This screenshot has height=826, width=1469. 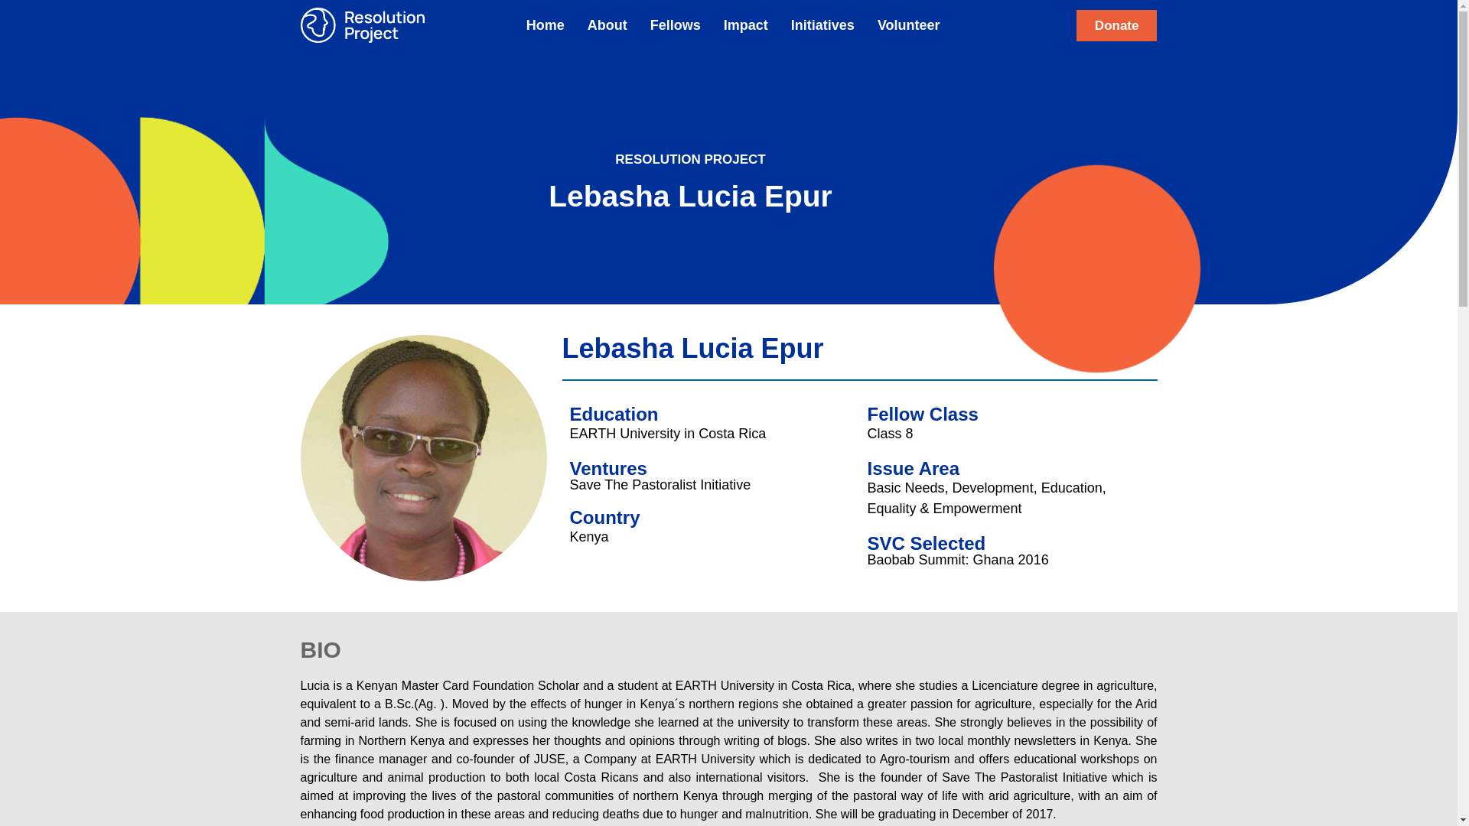 I want to click on Lucia, so click(x=422, y=458).